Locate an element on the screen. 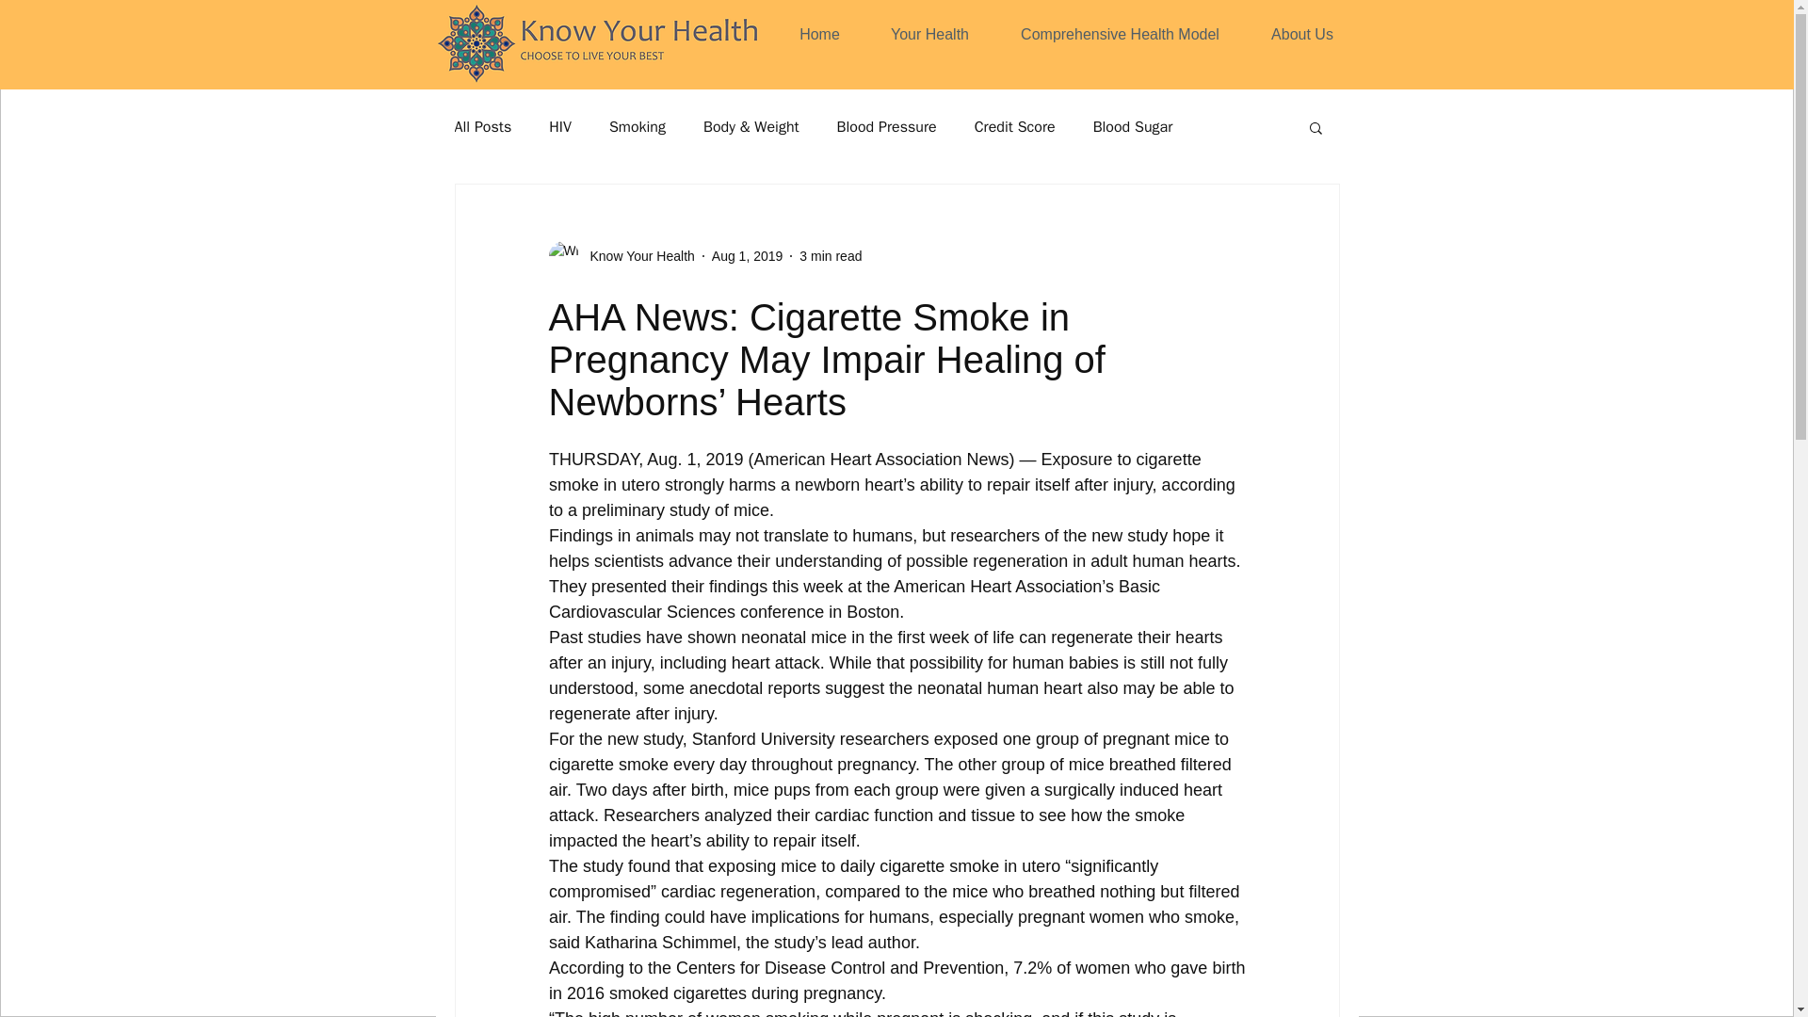  3 min read is located at coordinates (831, 255).